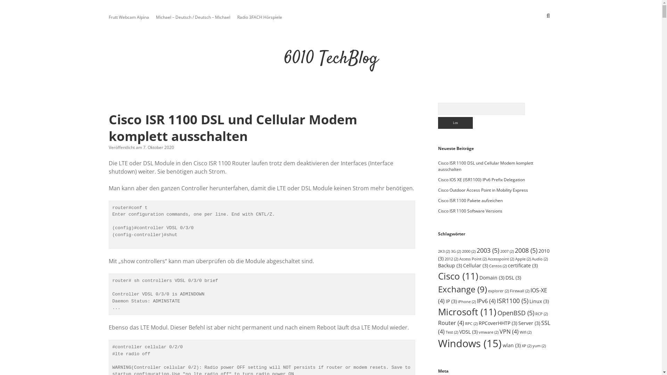 Image resolution: width=667 pixels, height=375 pixels. Describe the element at coordinates (523, 259) in the screenshot. I see `Apple (2)` at that location.